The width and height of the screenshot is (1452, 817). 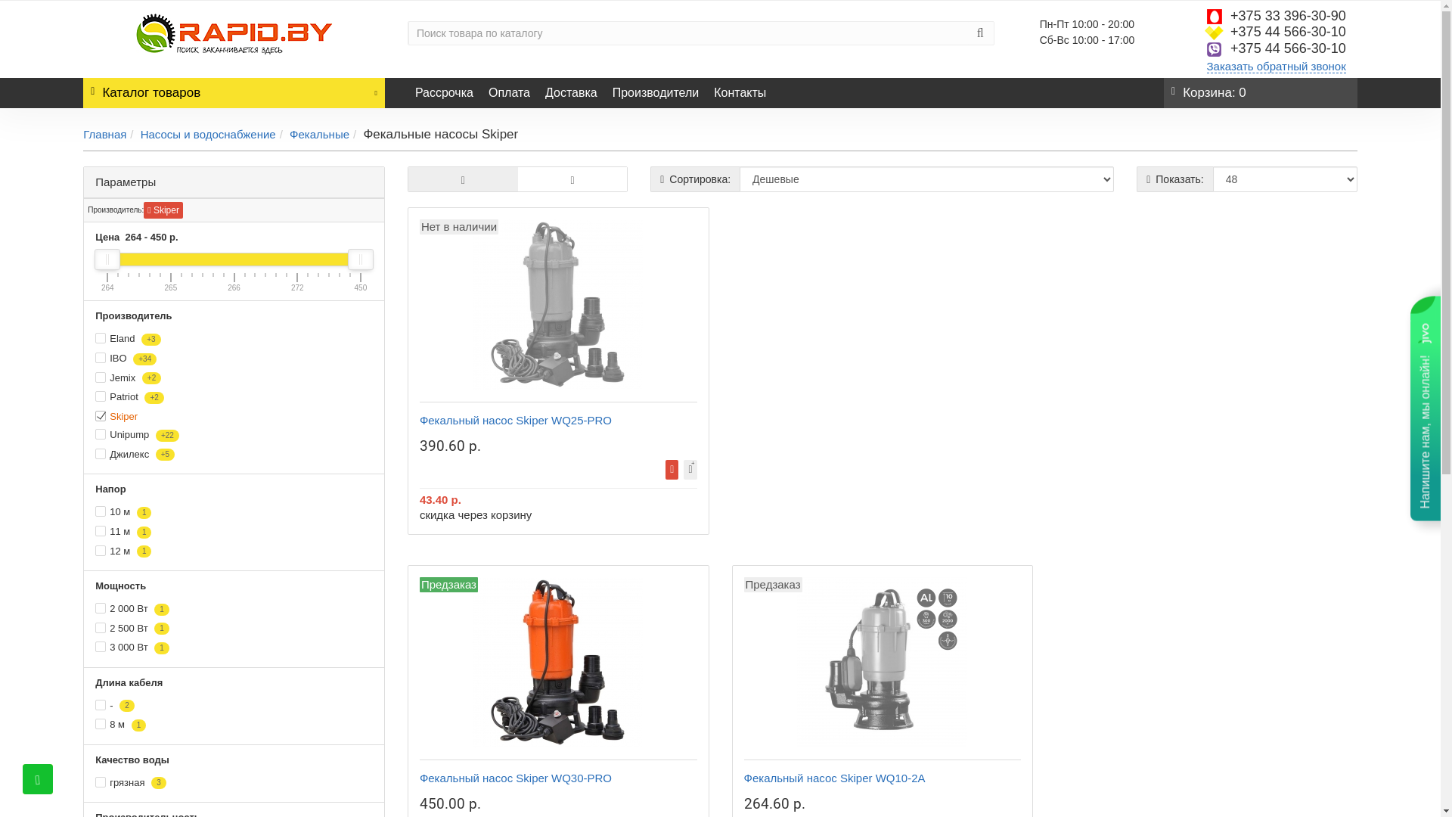 I want to click on +375 44 566-30-10, so click(x=1289, y=48).